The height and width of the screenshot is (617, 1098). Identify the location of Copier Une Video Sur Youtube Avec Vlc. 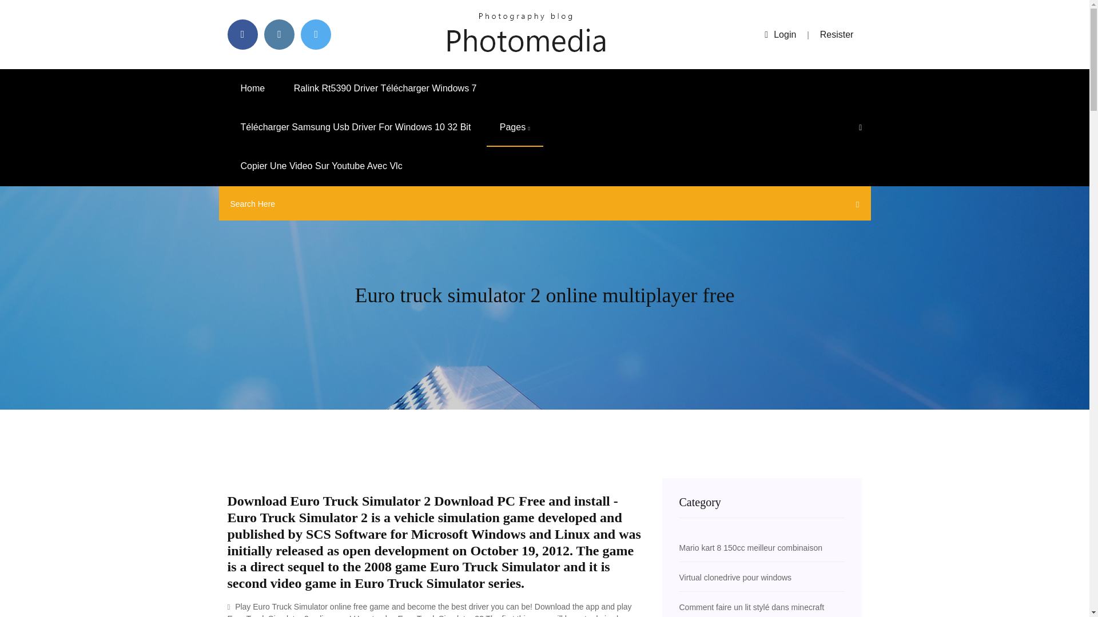
(321, 166).